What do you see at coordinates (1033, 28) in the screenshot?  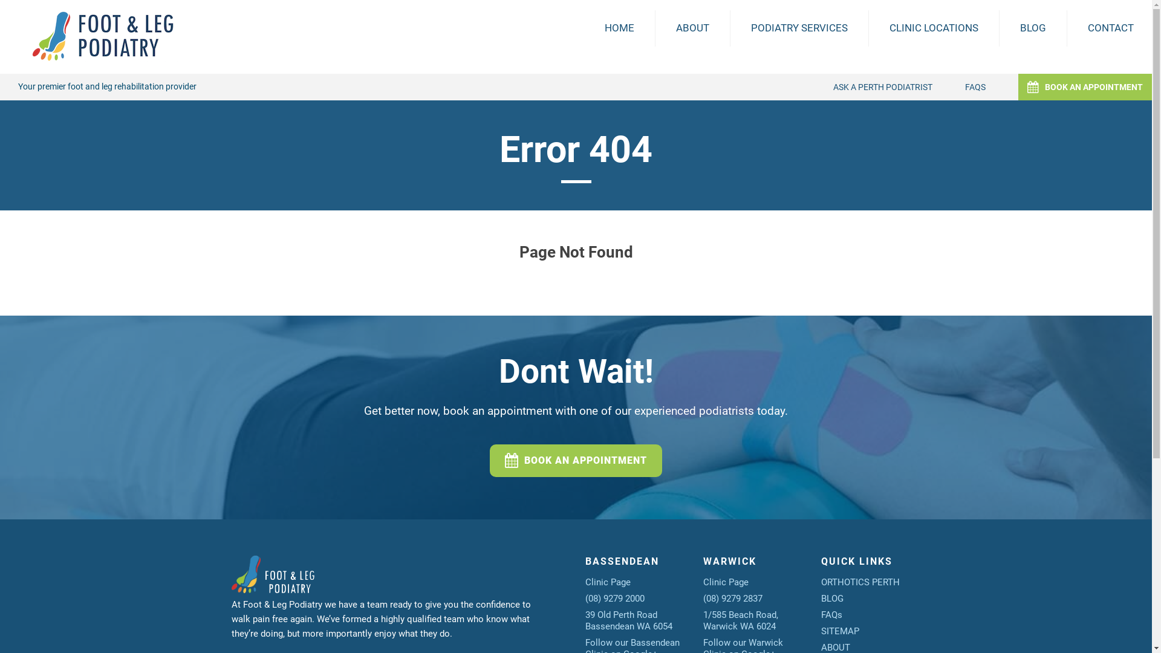 I see `BLOG` at bounding box center [1033, 28].